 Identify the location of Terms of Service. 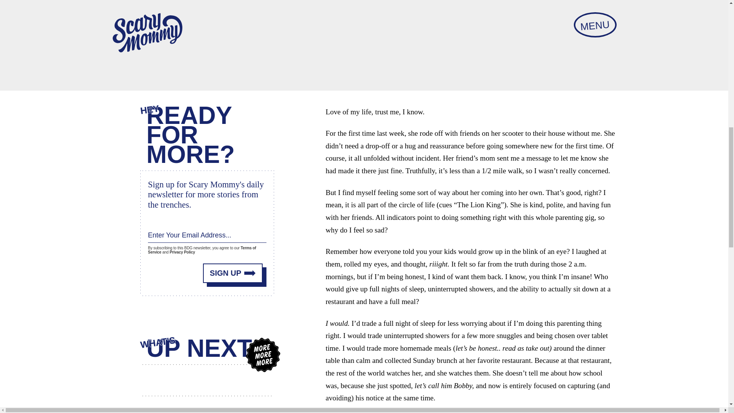
(202, 250).